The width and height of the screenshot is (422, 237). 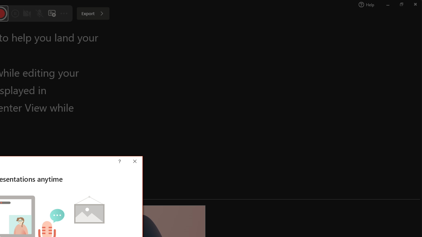 I want to click on Slide Size, so click(x=348, y=34).